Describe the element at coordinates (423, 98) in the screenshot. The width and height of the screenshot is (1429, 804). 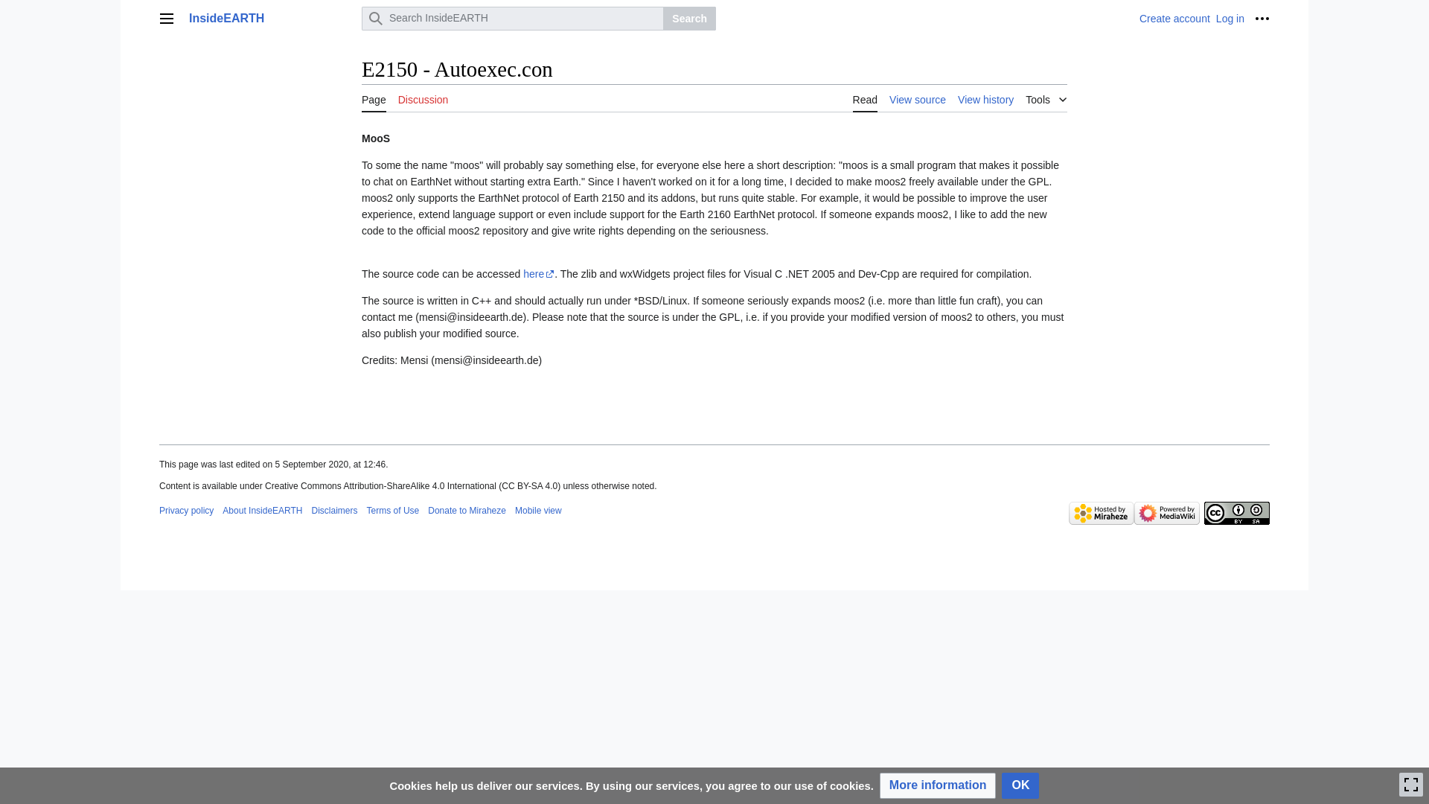
I see `Discussion` at that location.